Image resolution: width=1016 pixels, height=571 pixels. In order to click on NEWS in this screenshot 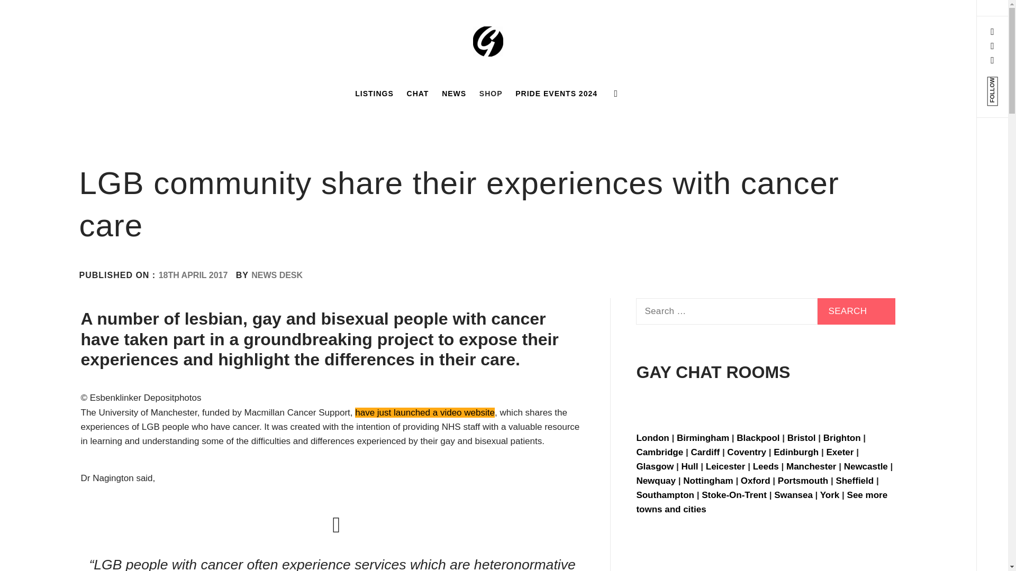, I will do `click(454, 93)`.